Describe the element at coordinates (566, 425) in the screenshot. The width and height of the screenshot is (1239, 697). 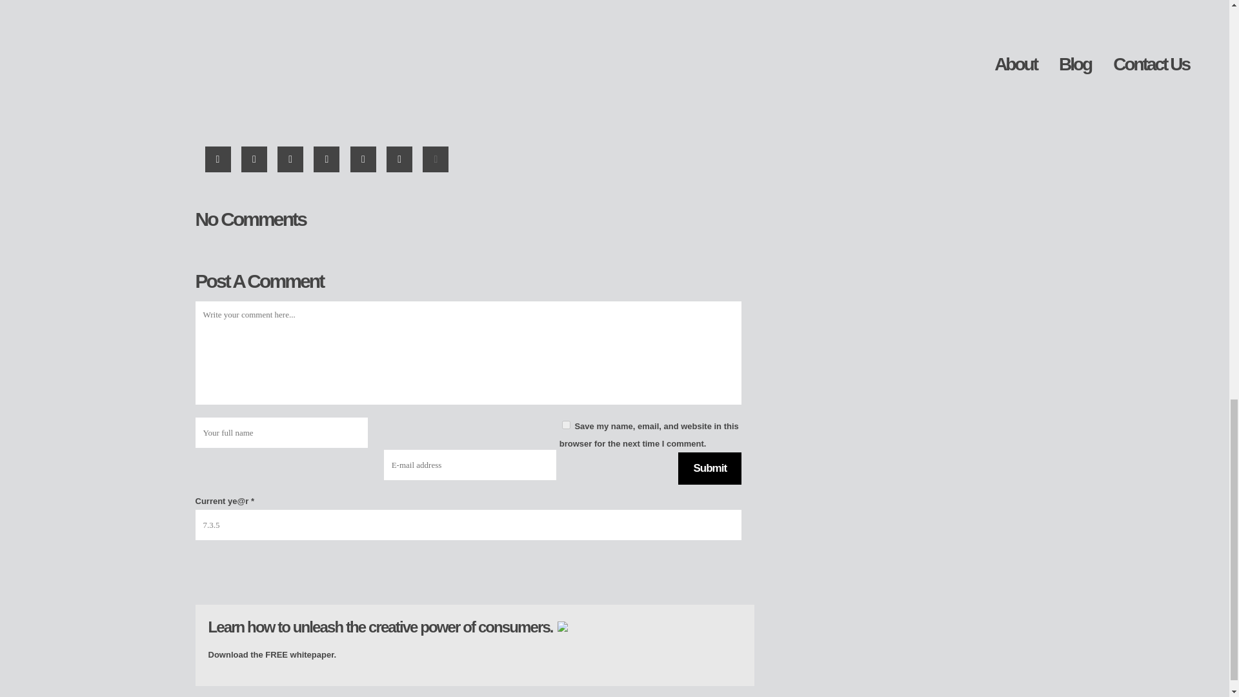
I see `yes` at that location.